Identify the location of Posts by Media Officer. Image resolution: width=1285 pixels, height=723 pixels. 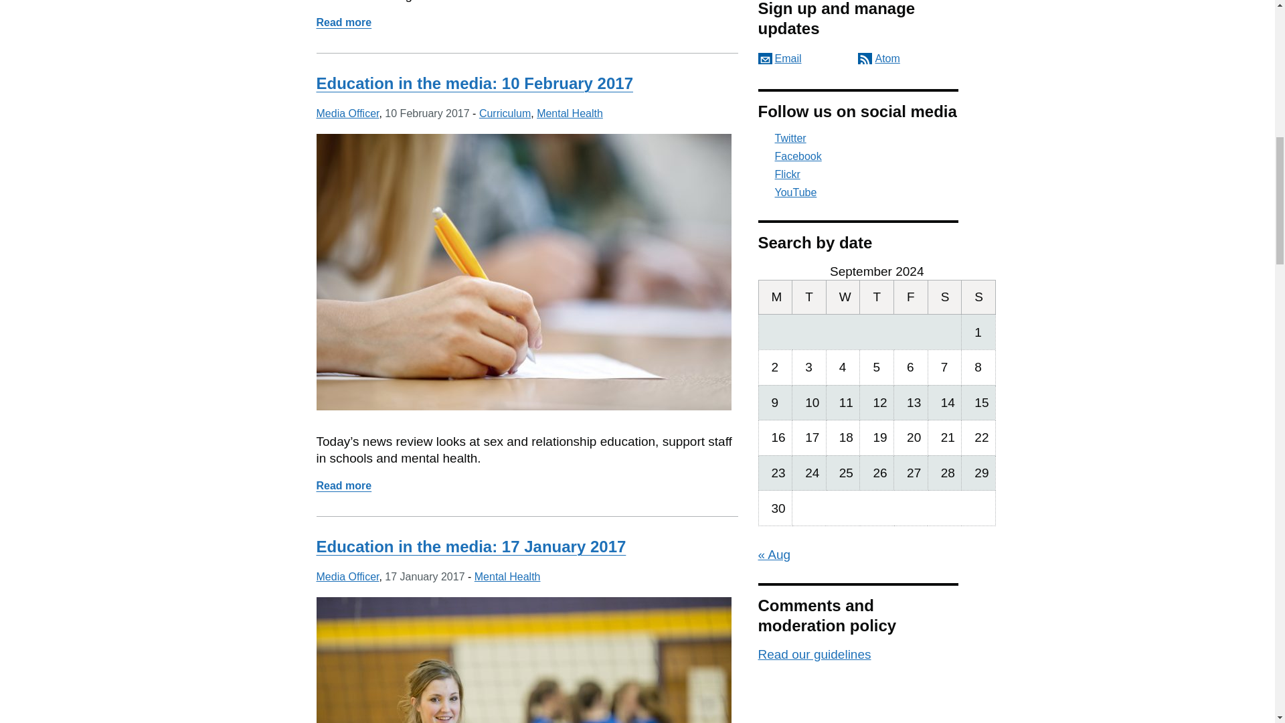
(474, 83).